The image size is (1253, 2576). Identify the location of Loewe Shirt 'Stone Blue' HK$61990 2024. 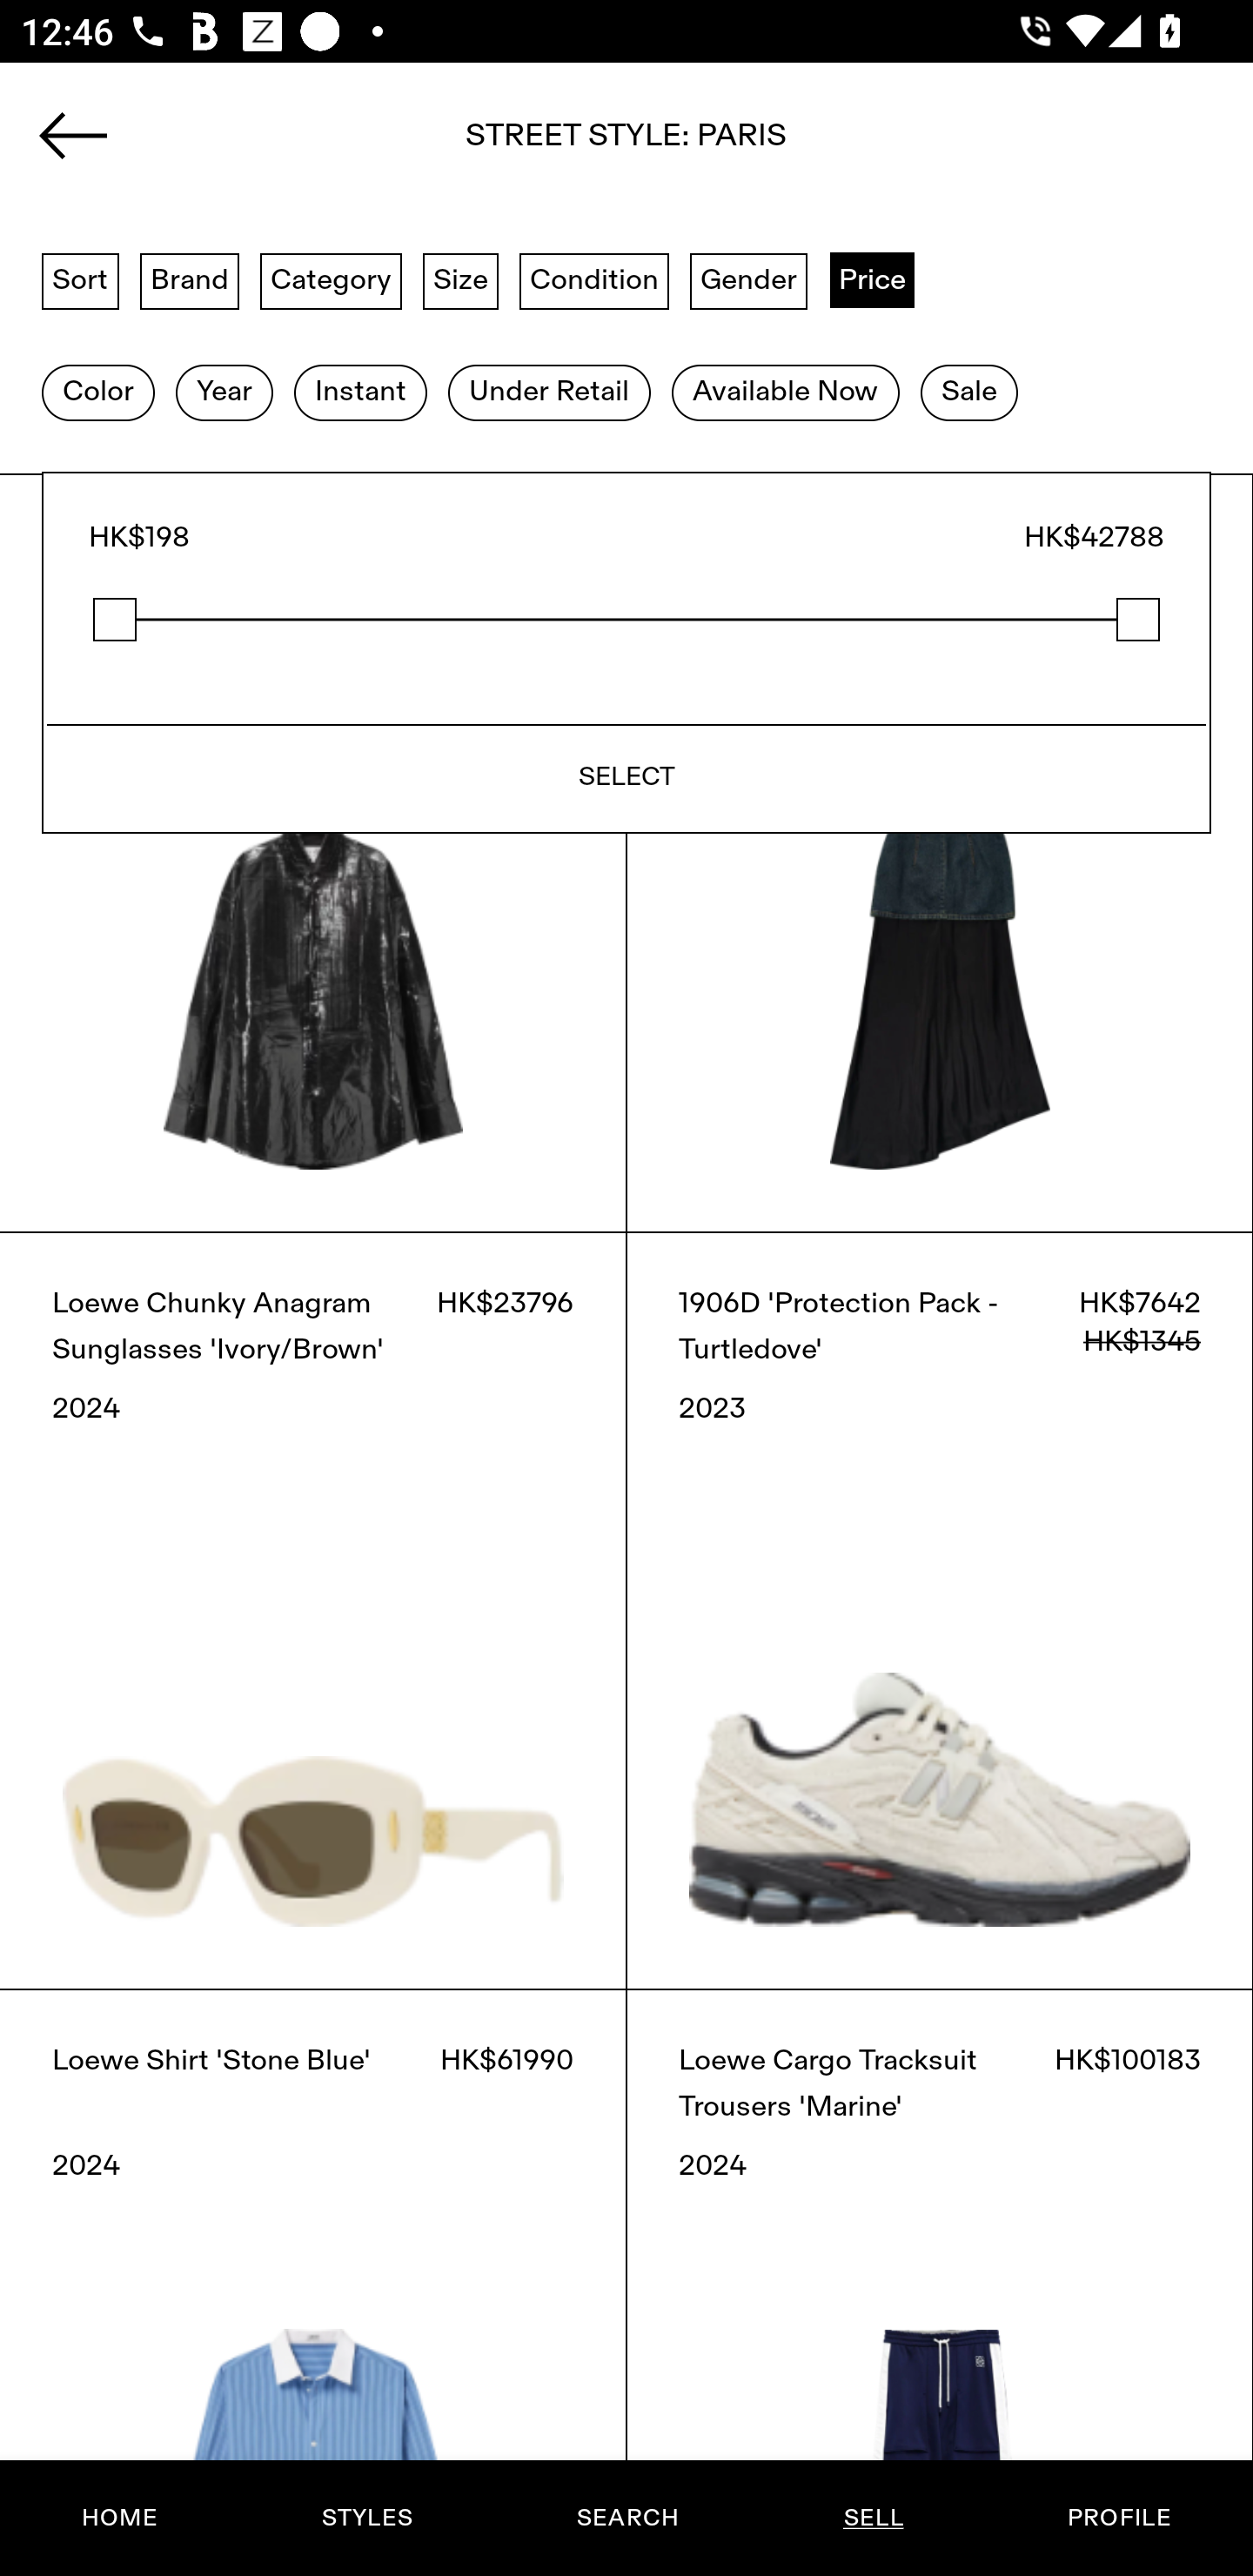
(313, 2282).